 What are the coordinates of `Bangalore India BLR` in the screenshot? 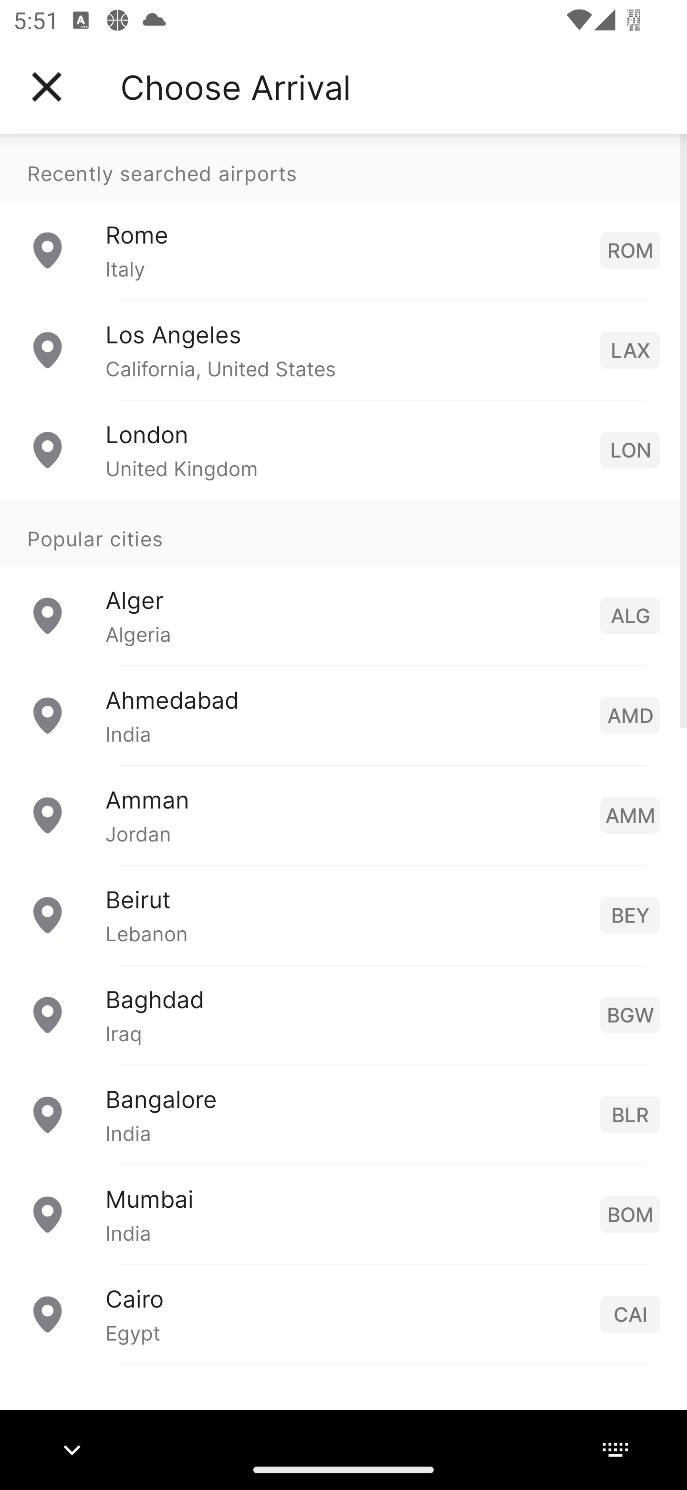 It's located at (343, 1114).